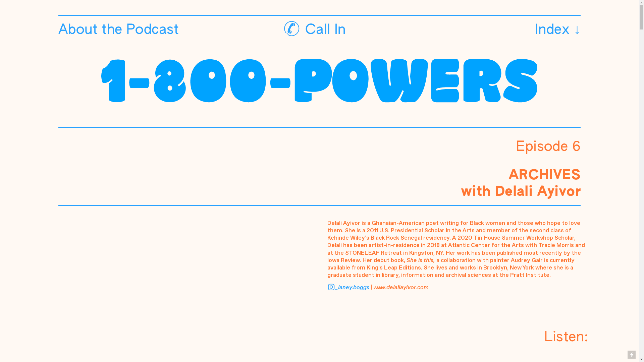  I want to click on www.delaliayivor.c, so click(397, 288).